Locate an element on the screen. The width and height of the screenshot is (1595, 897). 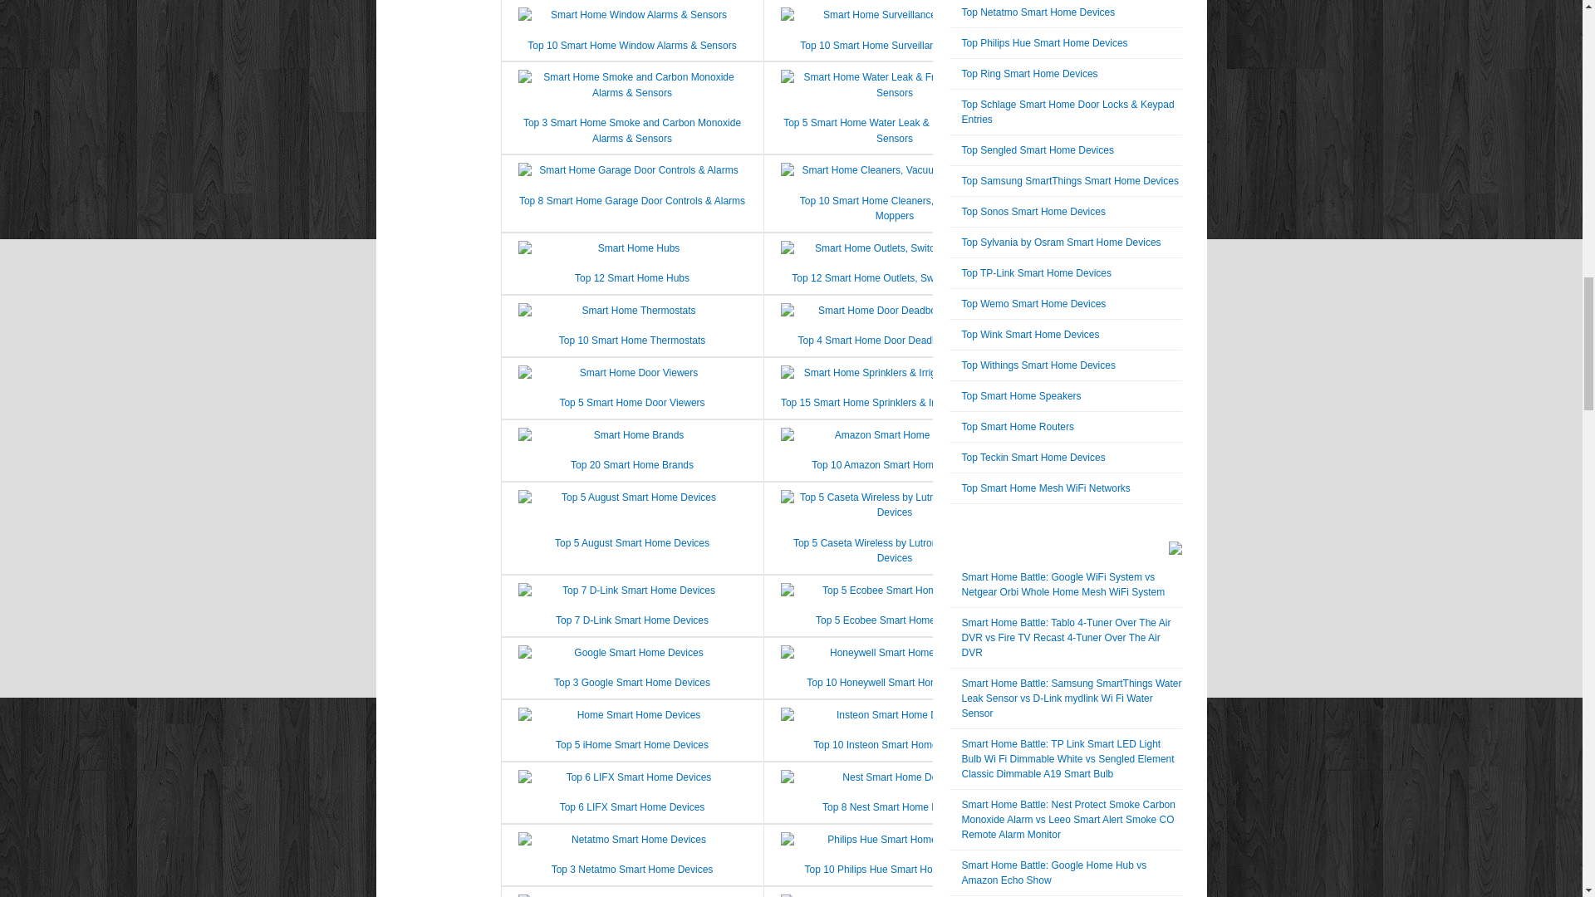
Top 10 Smart Home Surveillance Cameras is located at coordinates (894, 45).